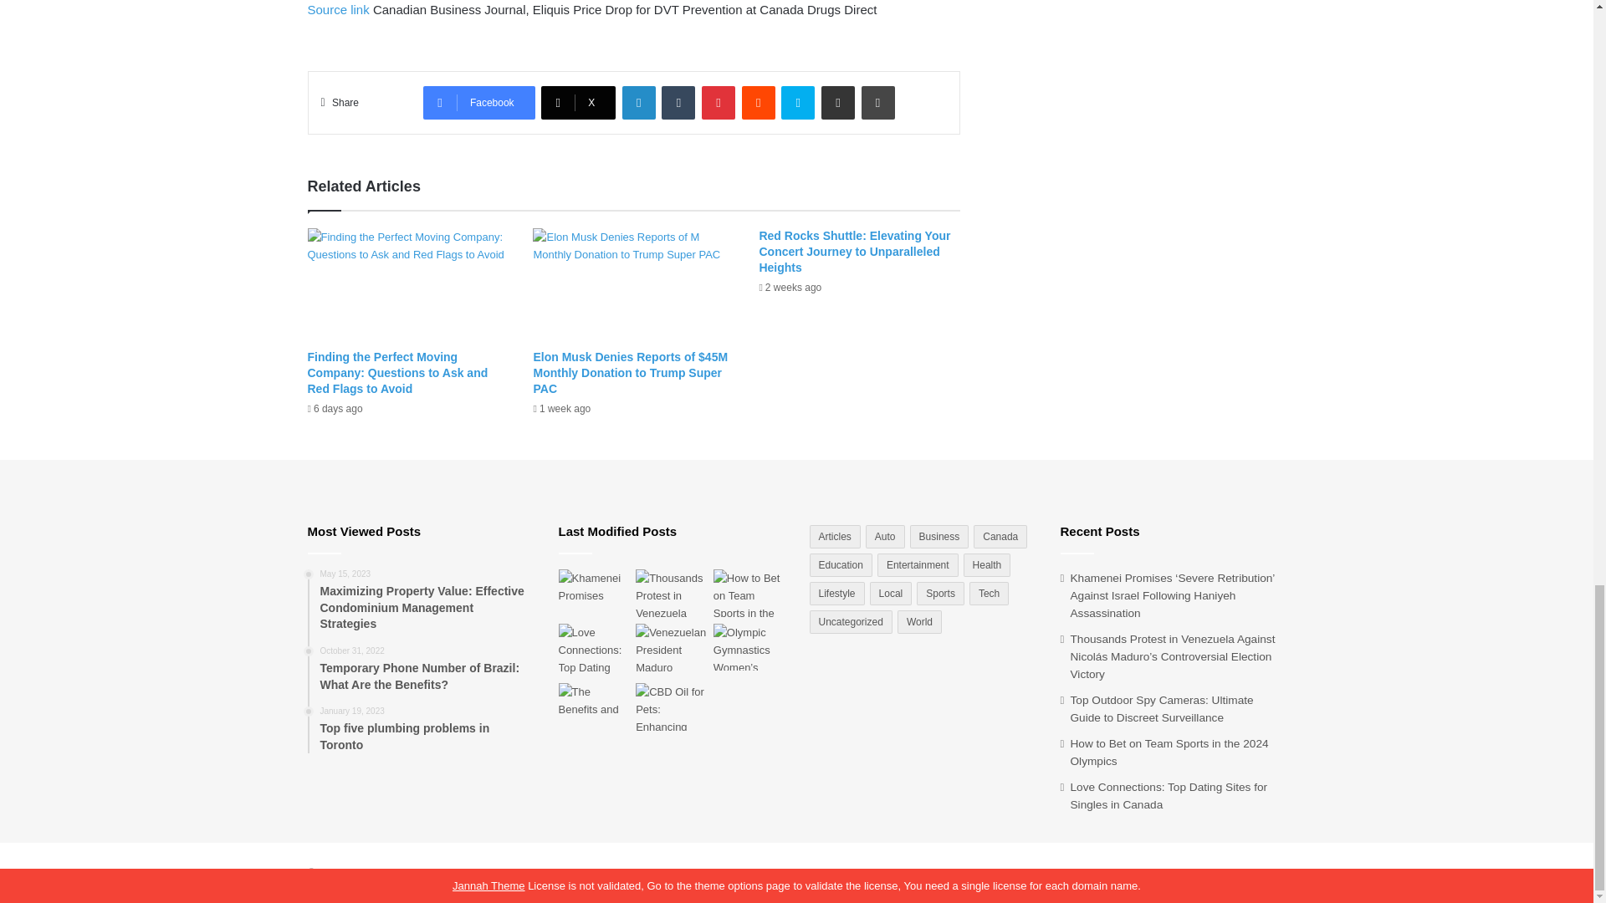 This screenshot has height=903, width=1606. What do you see at coordinates (478, 102) in the screenshot?
I see `Facebook` at bounding box center [478, 102].